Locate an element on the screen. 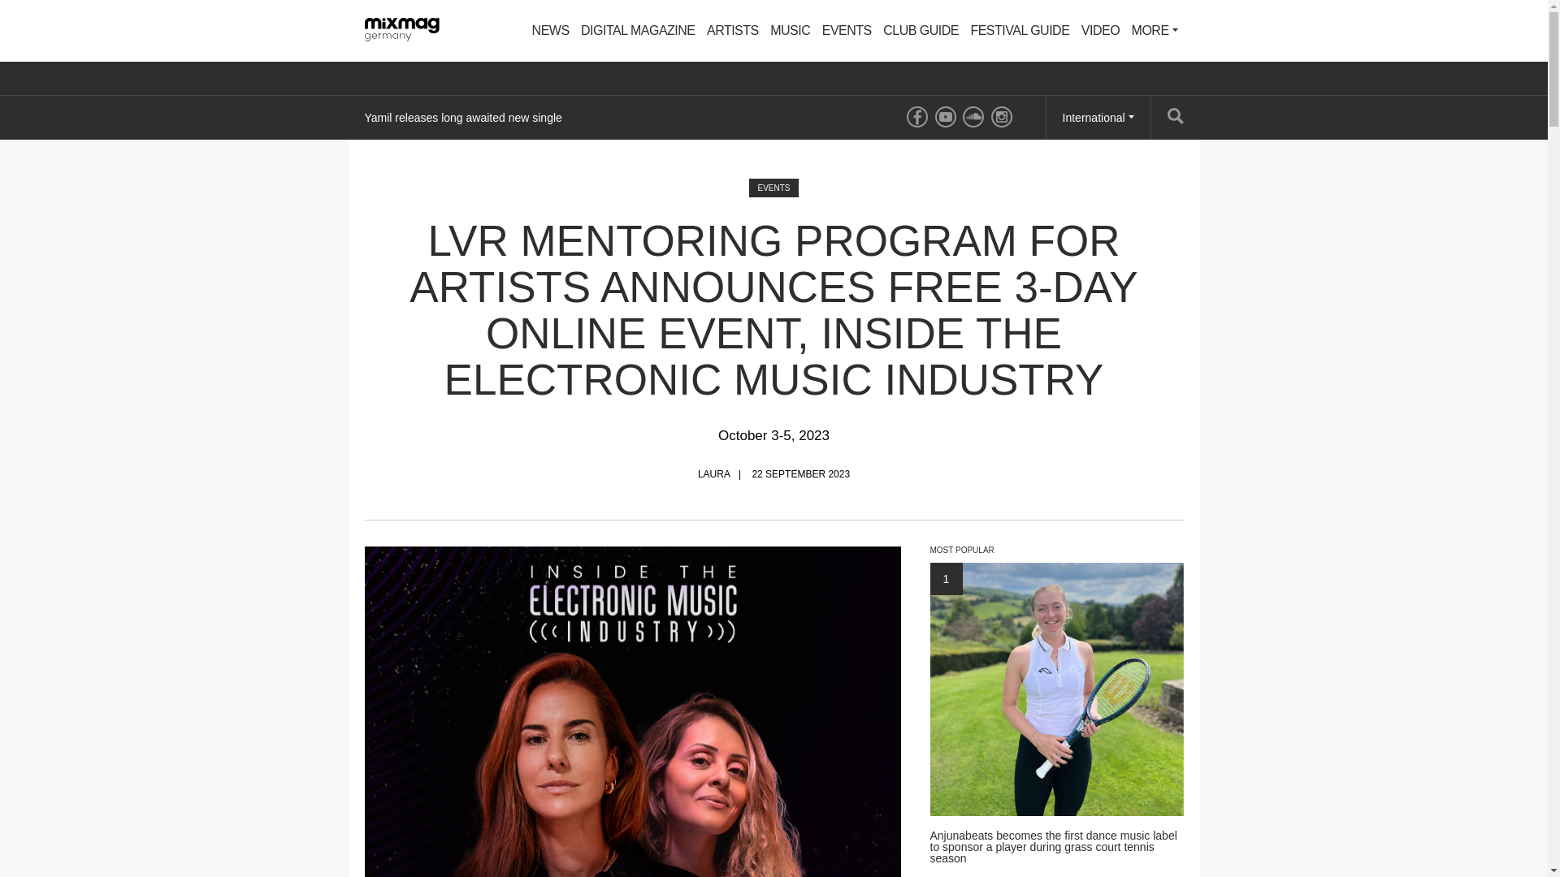 The image size is (1560, 877). MORE is located at coordinates (1155, 31).